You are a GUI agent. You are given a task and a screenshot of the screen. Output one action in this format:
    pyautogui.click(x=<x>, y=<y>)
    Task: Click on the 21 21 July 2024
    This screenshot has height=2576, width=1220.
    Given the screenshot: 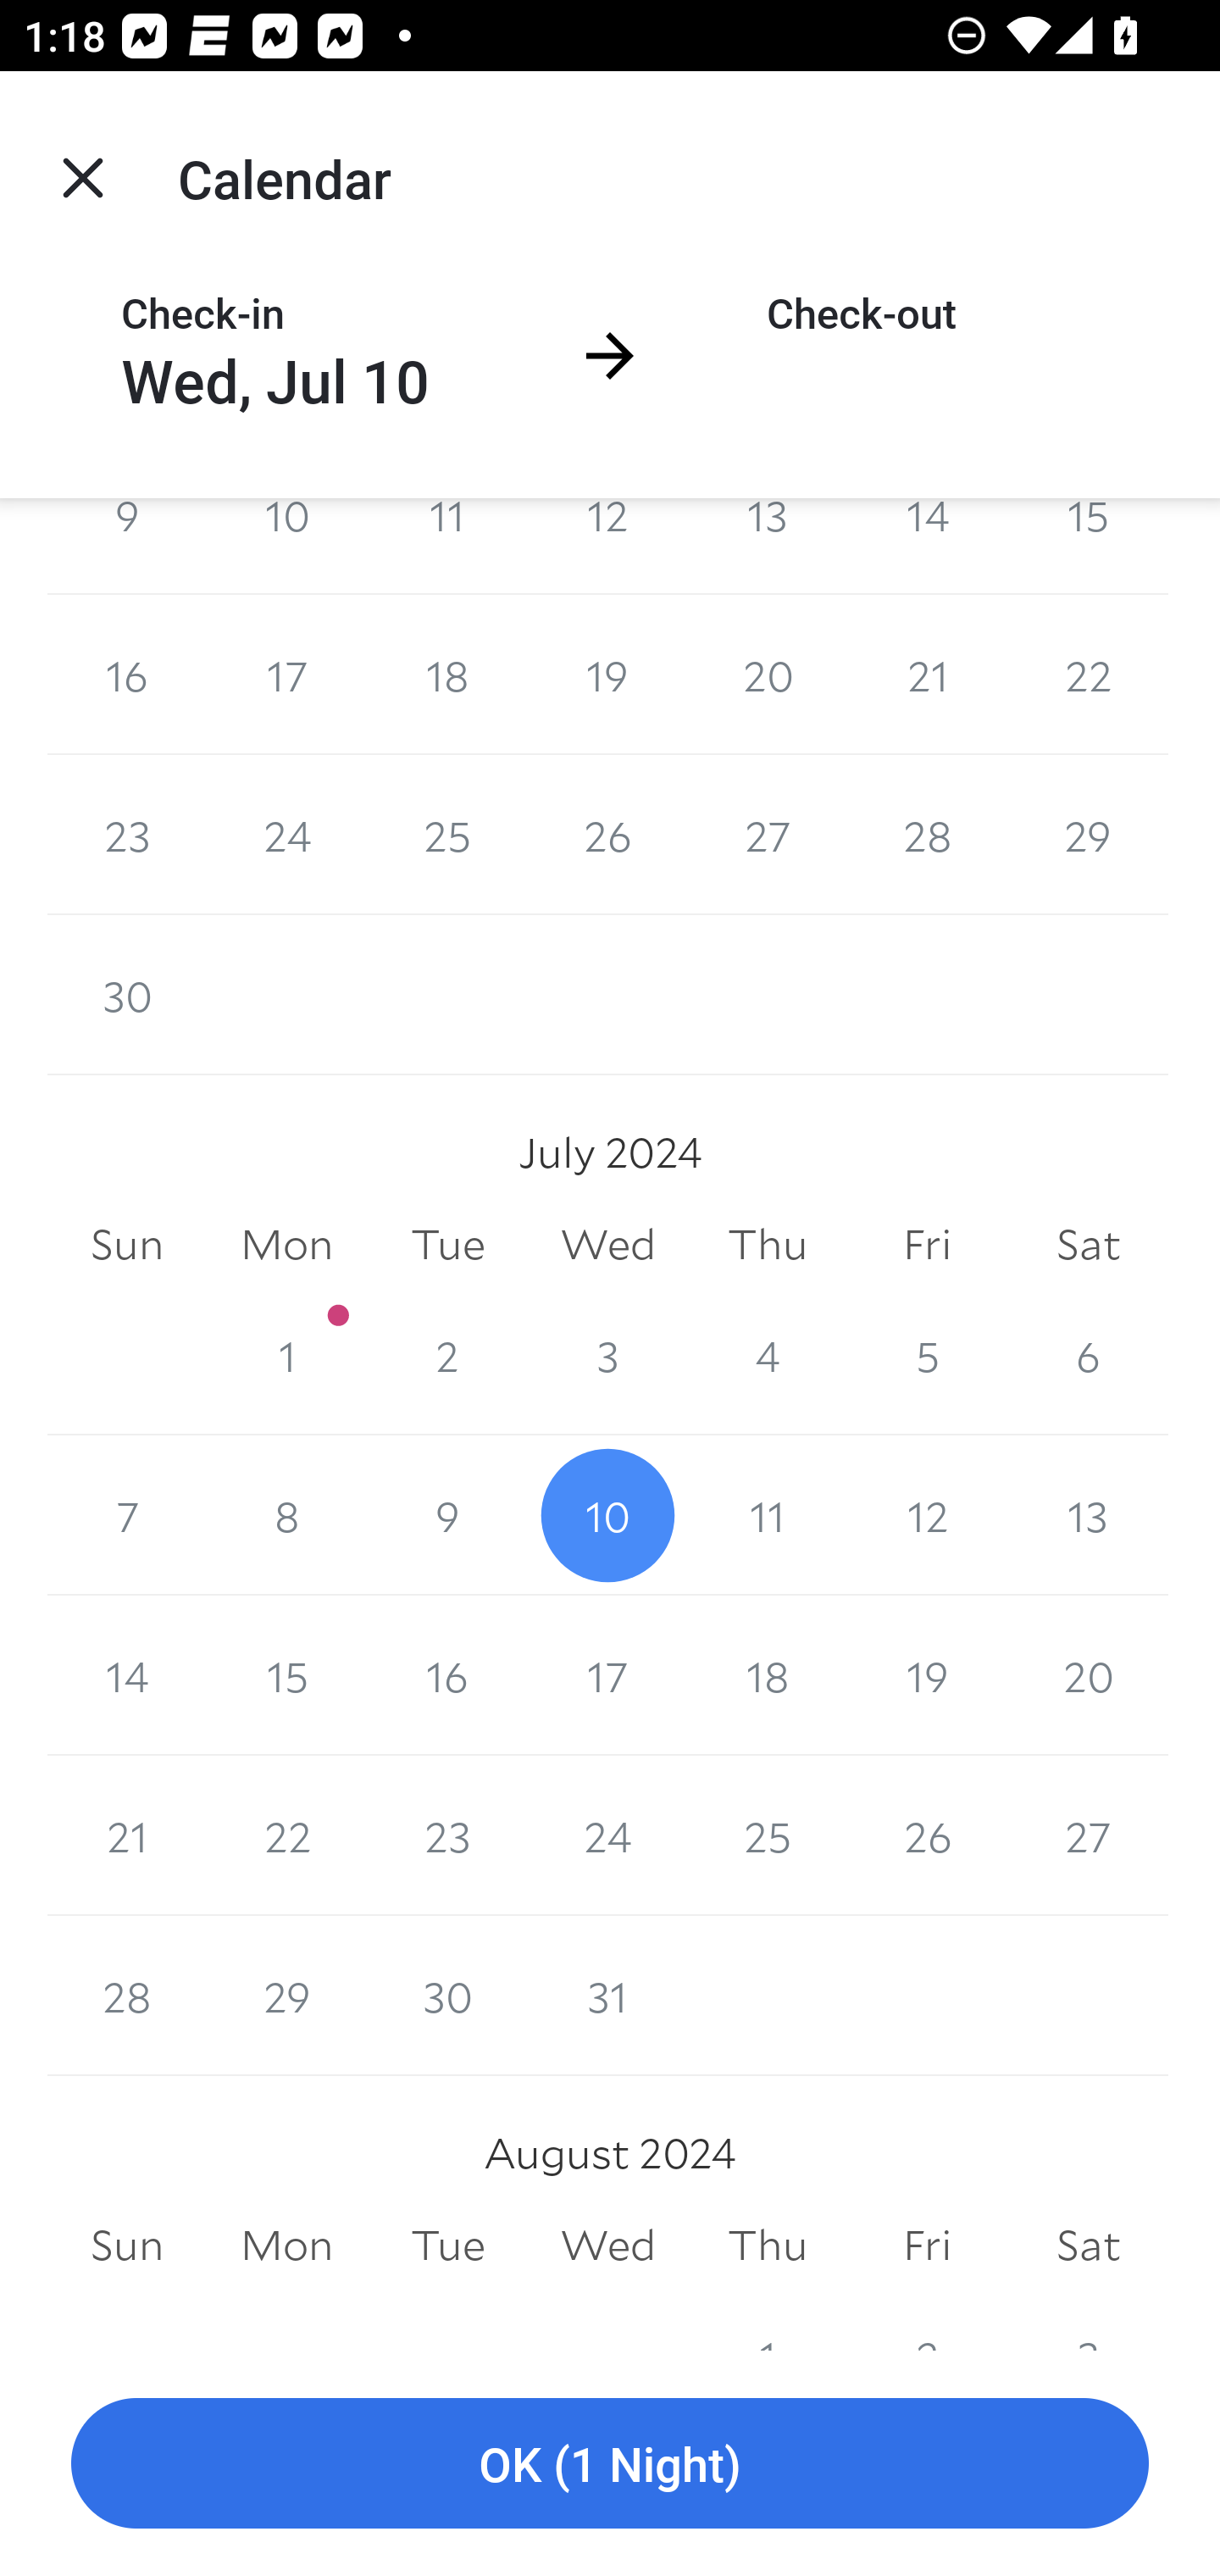 What is the action you would take?
    pyautogui.click(x=127, y=1836)
    